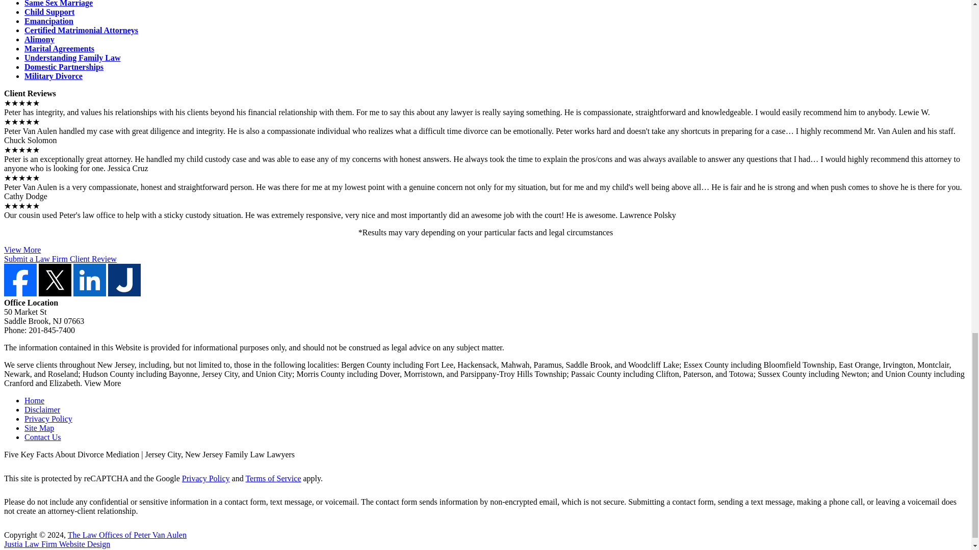 This screenshot has height=550, width=979. Describe the element at coordinates (72, 58) in the screenshot. I see `Understanding Family Law` at that location.